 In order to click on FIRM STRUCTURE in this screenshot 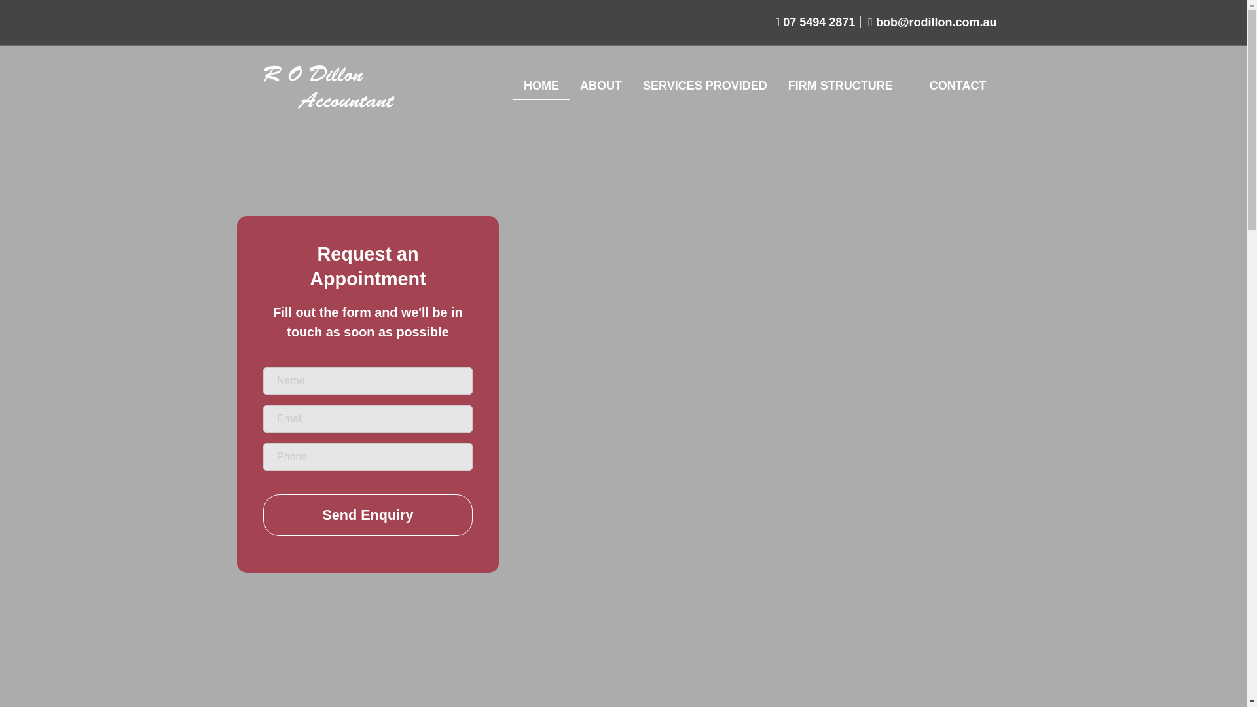, I will do `click(841, 85)`.